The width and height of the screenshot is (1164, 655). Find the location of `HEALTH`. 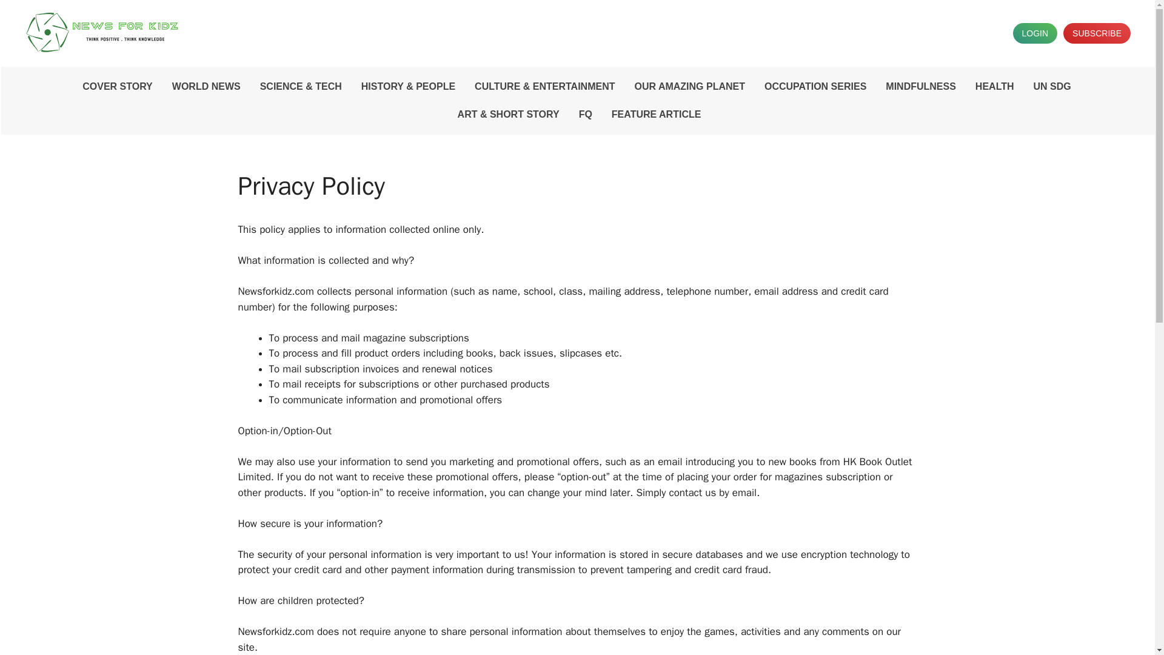

HEALTH is located at coordinates (995, 86).